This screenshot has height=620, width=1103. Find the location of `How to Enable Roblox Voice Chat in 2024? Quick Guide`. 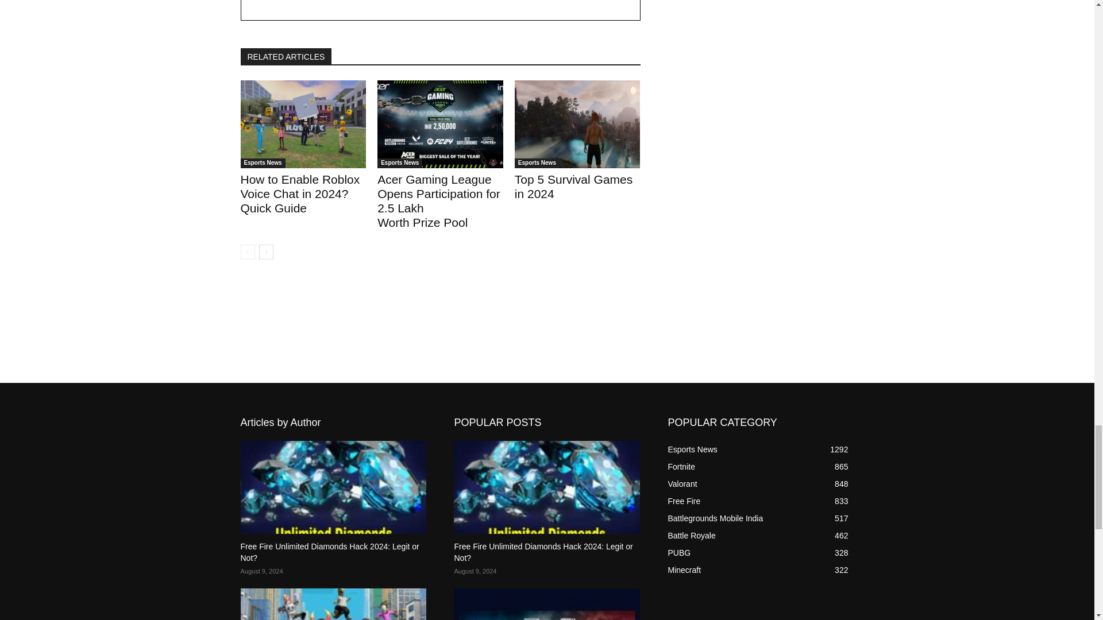

How to Enable Roblox Voice Chat in 2024? Quick Guide is located at coordinates (300, 193).